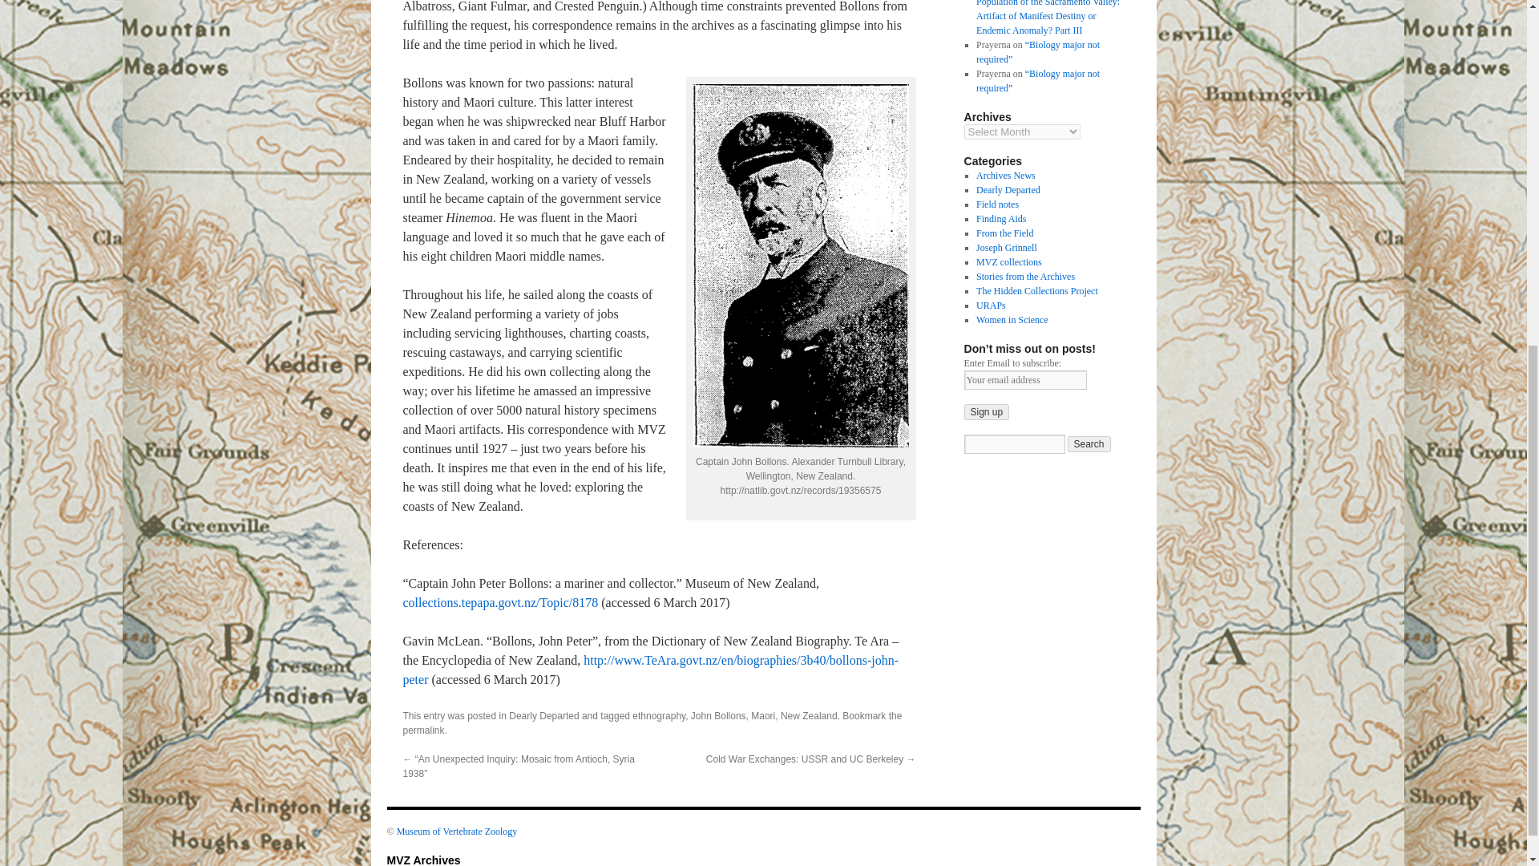 The image size is (1539, 866). I want to click on Maori, so click(763, 715).